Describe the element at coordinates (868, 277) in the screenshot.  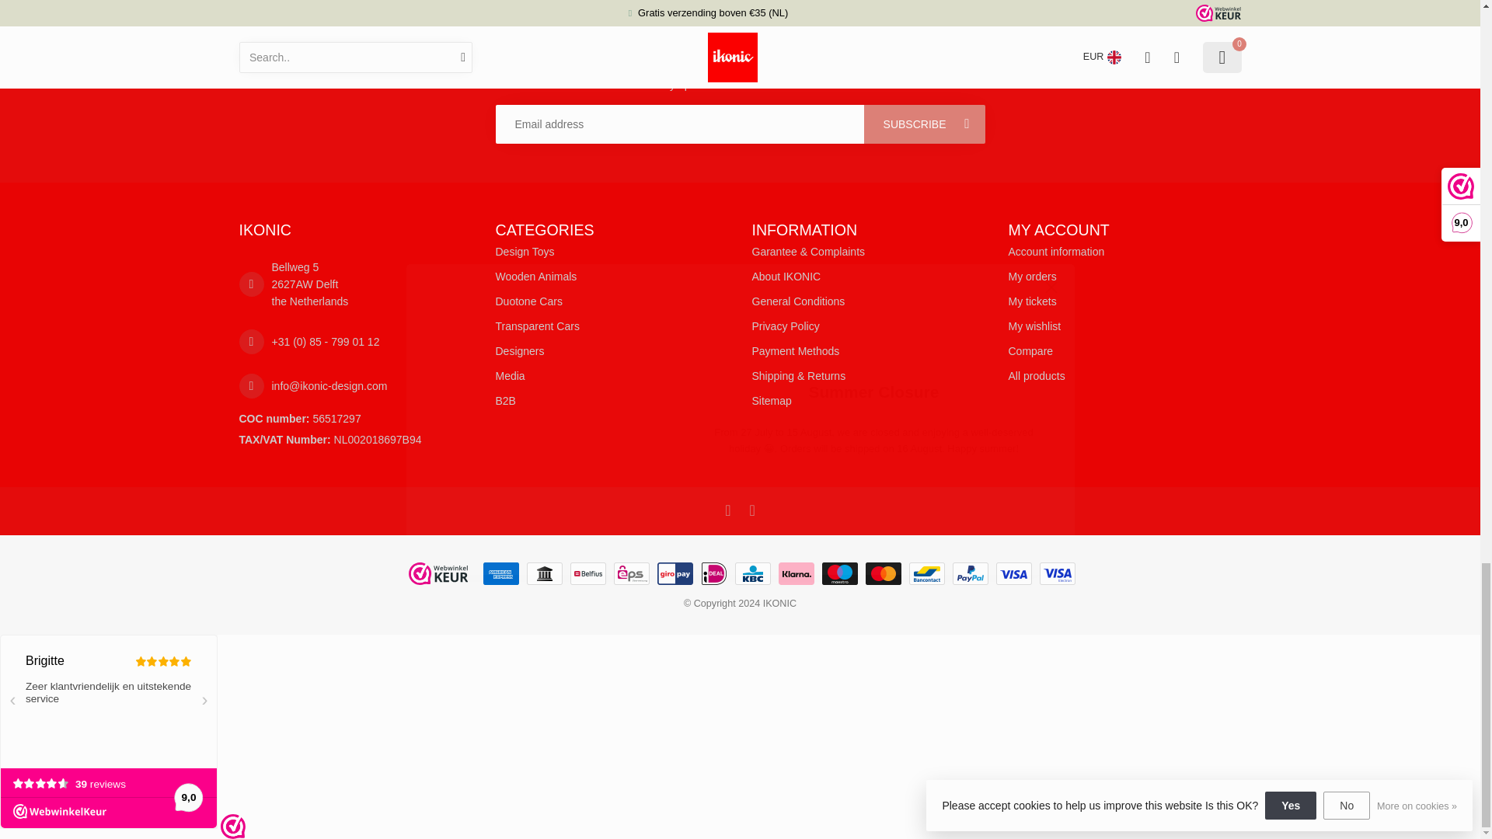
I see `About IKONIC` at that location.